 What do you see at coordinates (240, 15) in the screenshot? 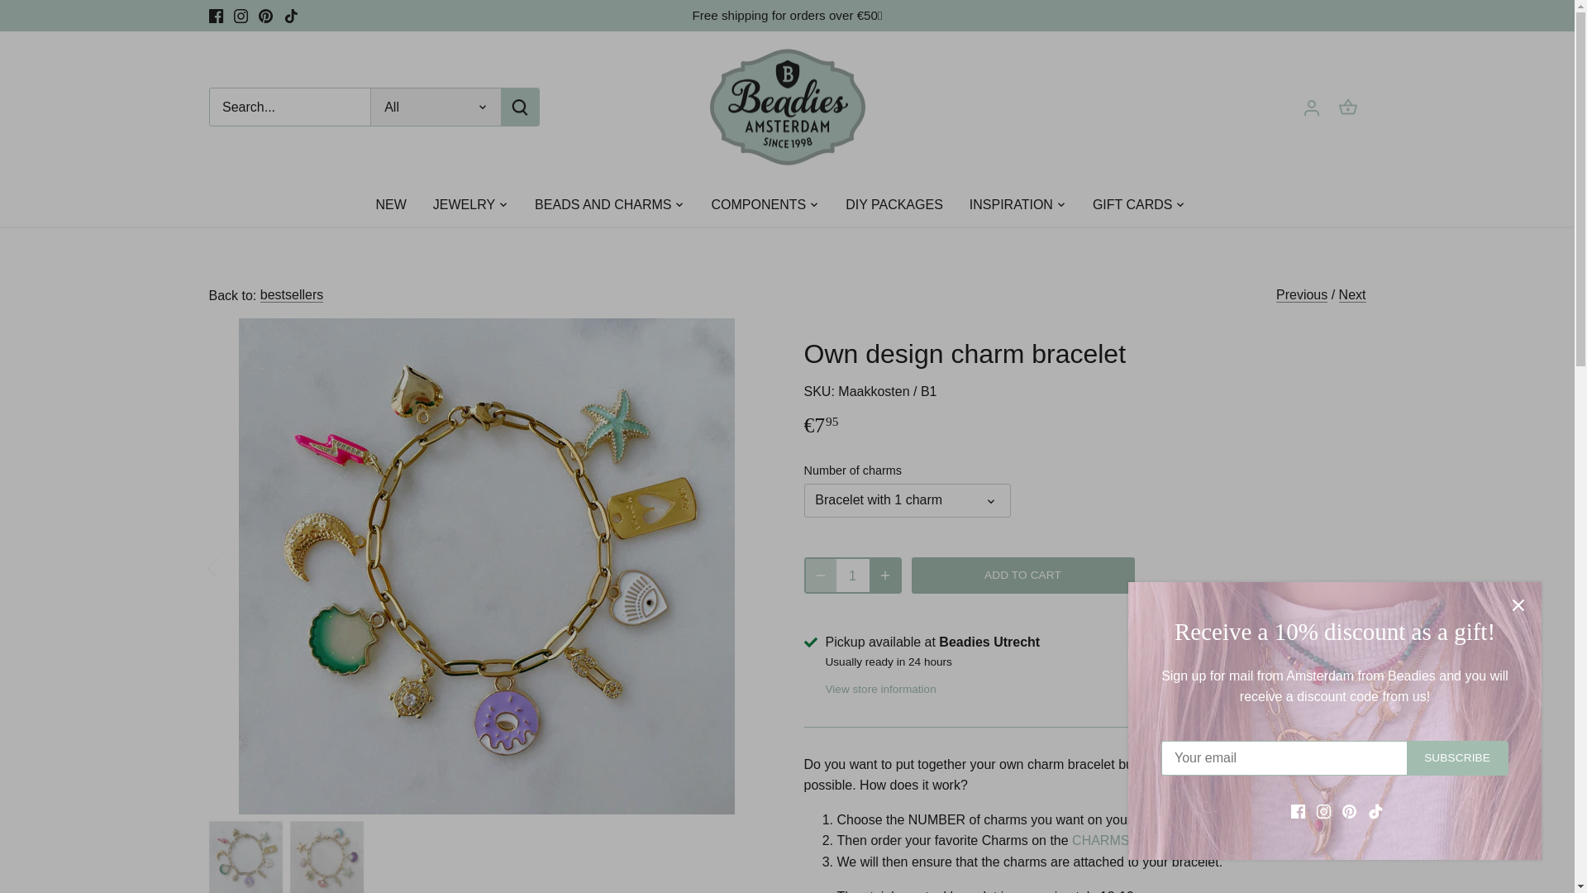
I see `Instagram` at bounding box center [240, 15].